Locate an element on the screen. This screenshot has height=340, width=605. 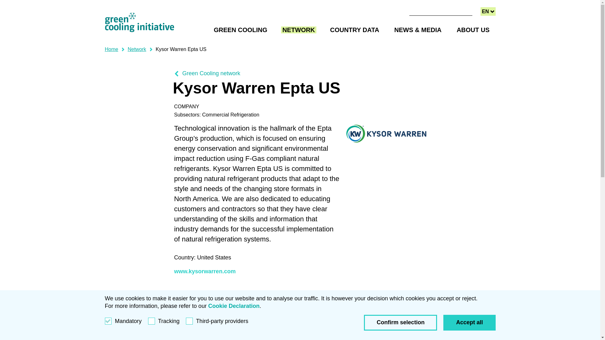
Cookie Declaration is located at coordinates (234, 306).